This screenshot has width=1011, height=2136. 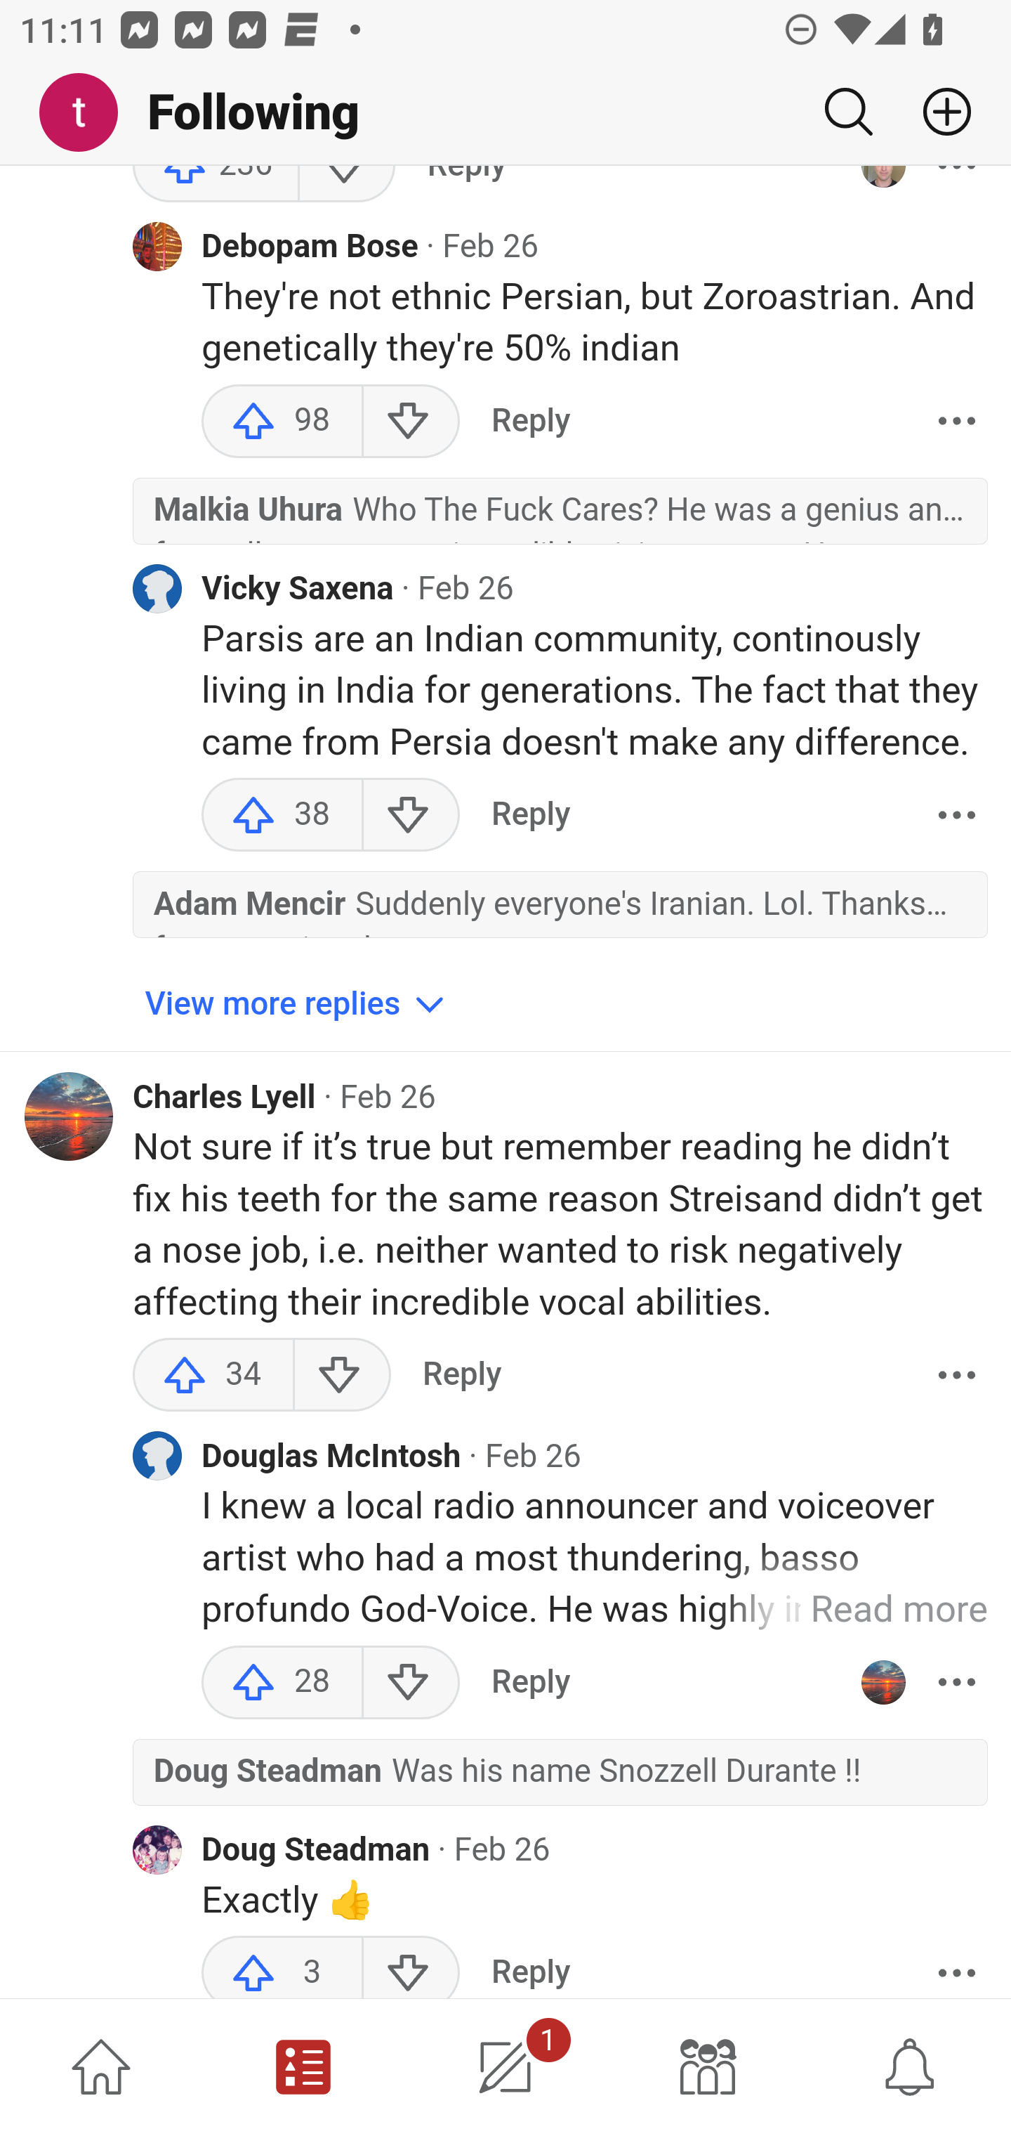 What do you see at coordinates (213, 1376) in the screenshot?
I see `34 upvotes` at bounding box center [213, 1376].